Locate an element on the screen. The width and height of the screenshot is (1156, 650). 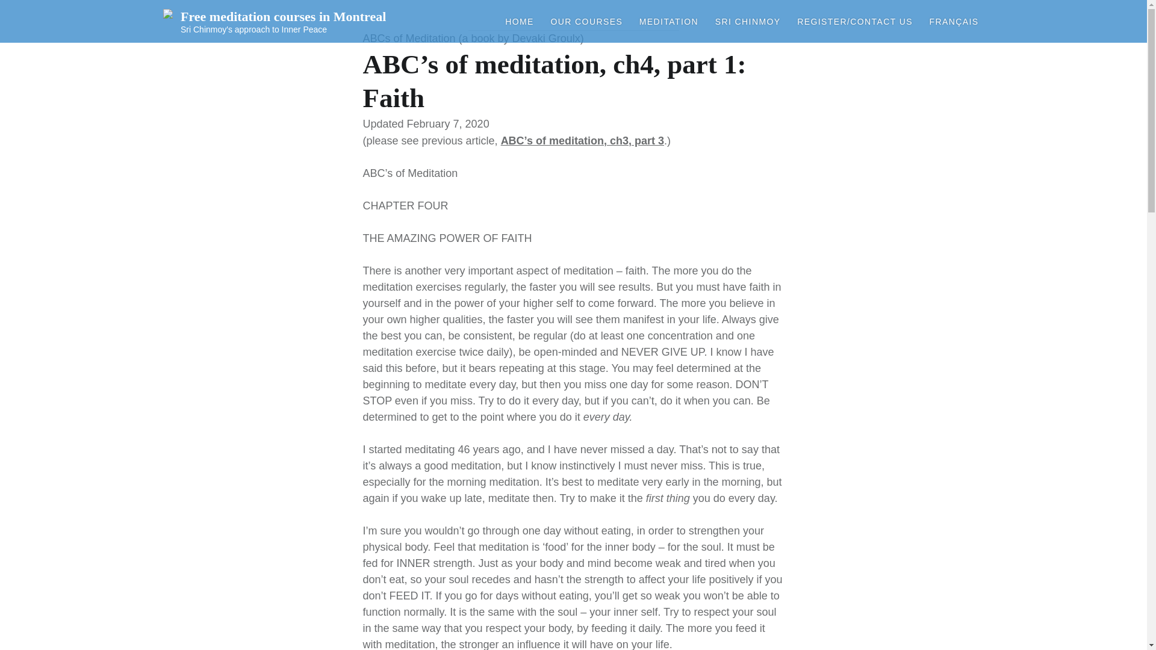
SRI CHINMOY is located at coordinates (748, 22).